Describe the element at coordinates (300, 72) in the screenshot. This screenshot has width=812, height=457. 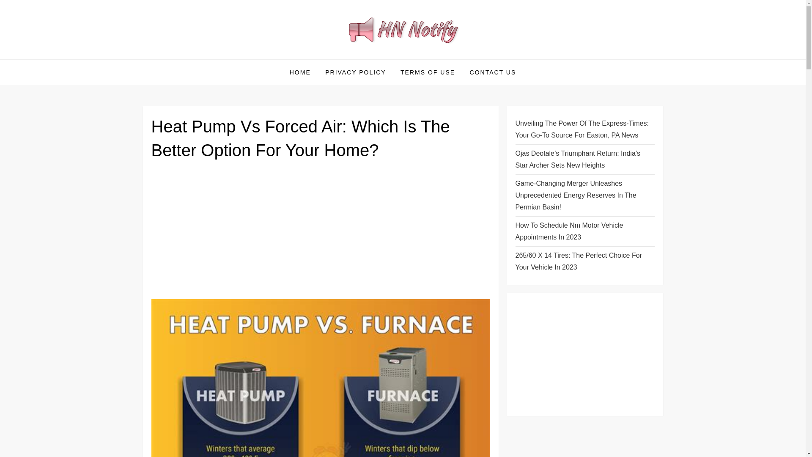
I see `HOME` at that location.